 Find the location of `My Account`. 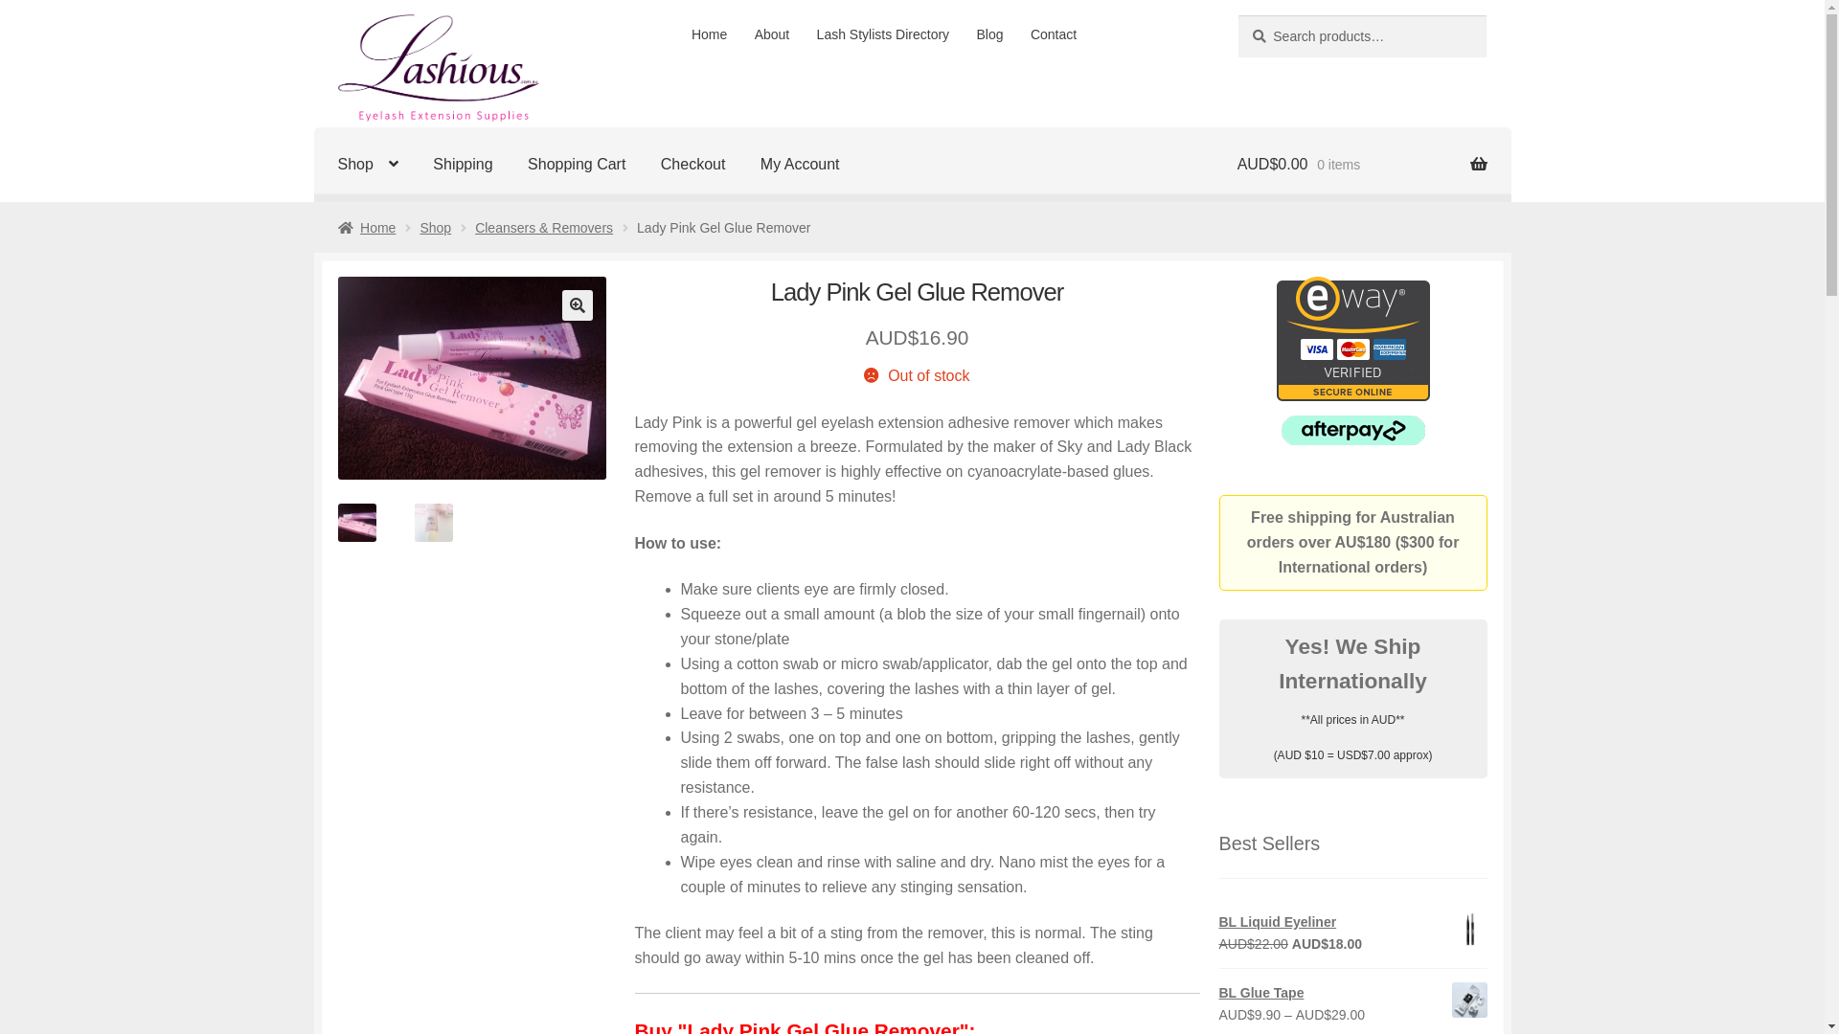

My Account is located at coordinates (801, 165).